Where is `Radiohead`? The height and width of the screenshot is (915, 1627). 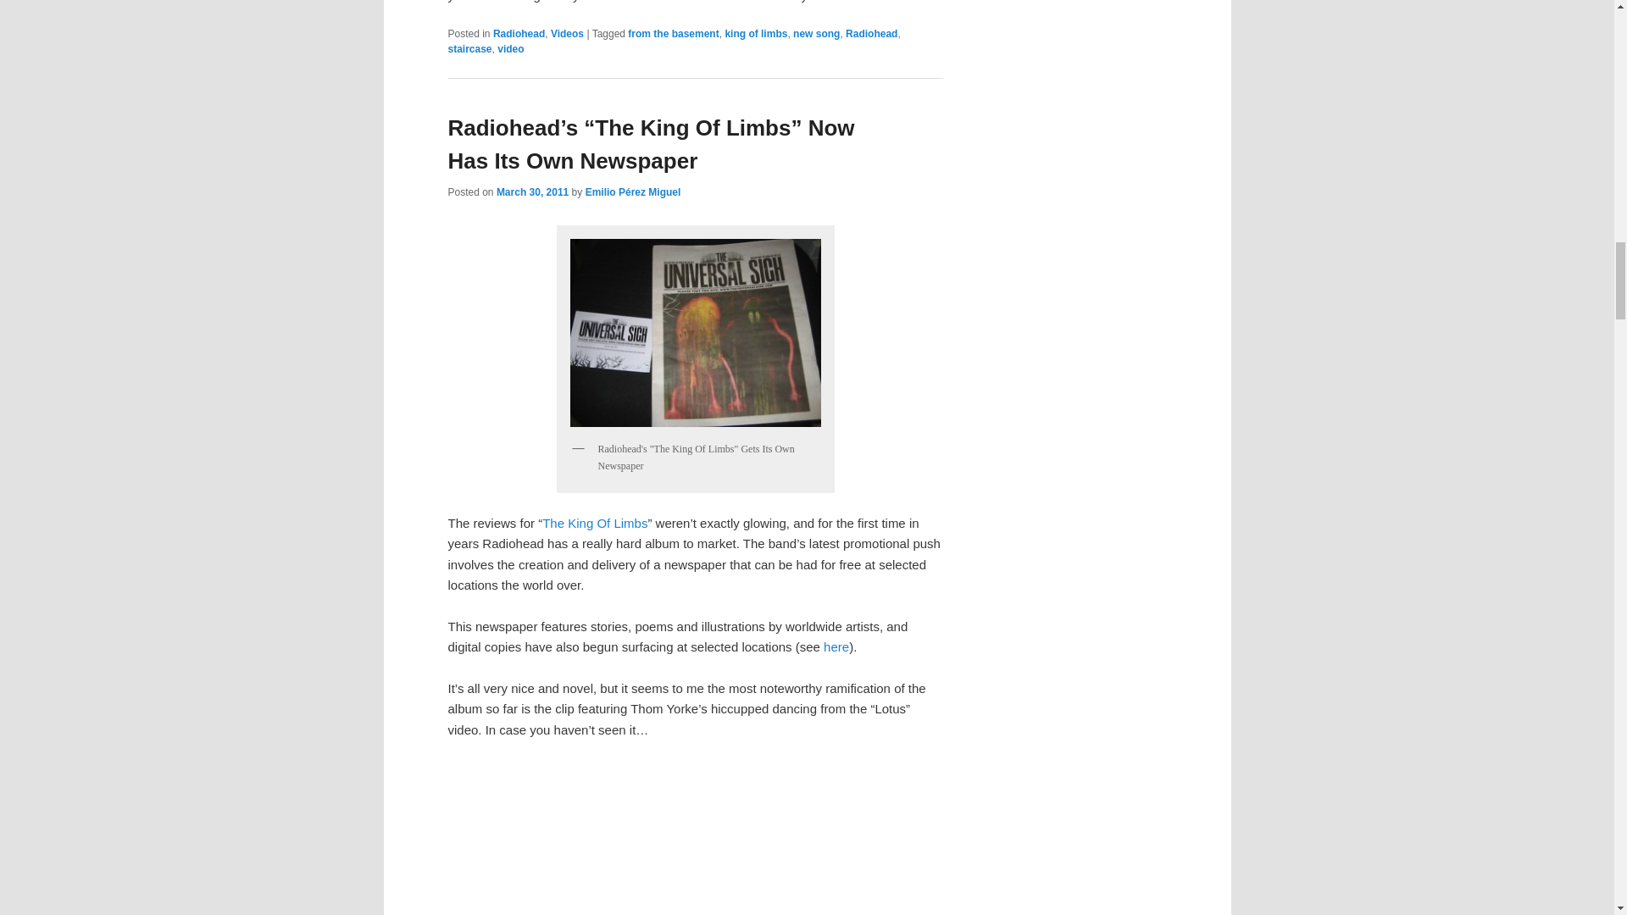 Radiohead is located at coordinates (871, 34).